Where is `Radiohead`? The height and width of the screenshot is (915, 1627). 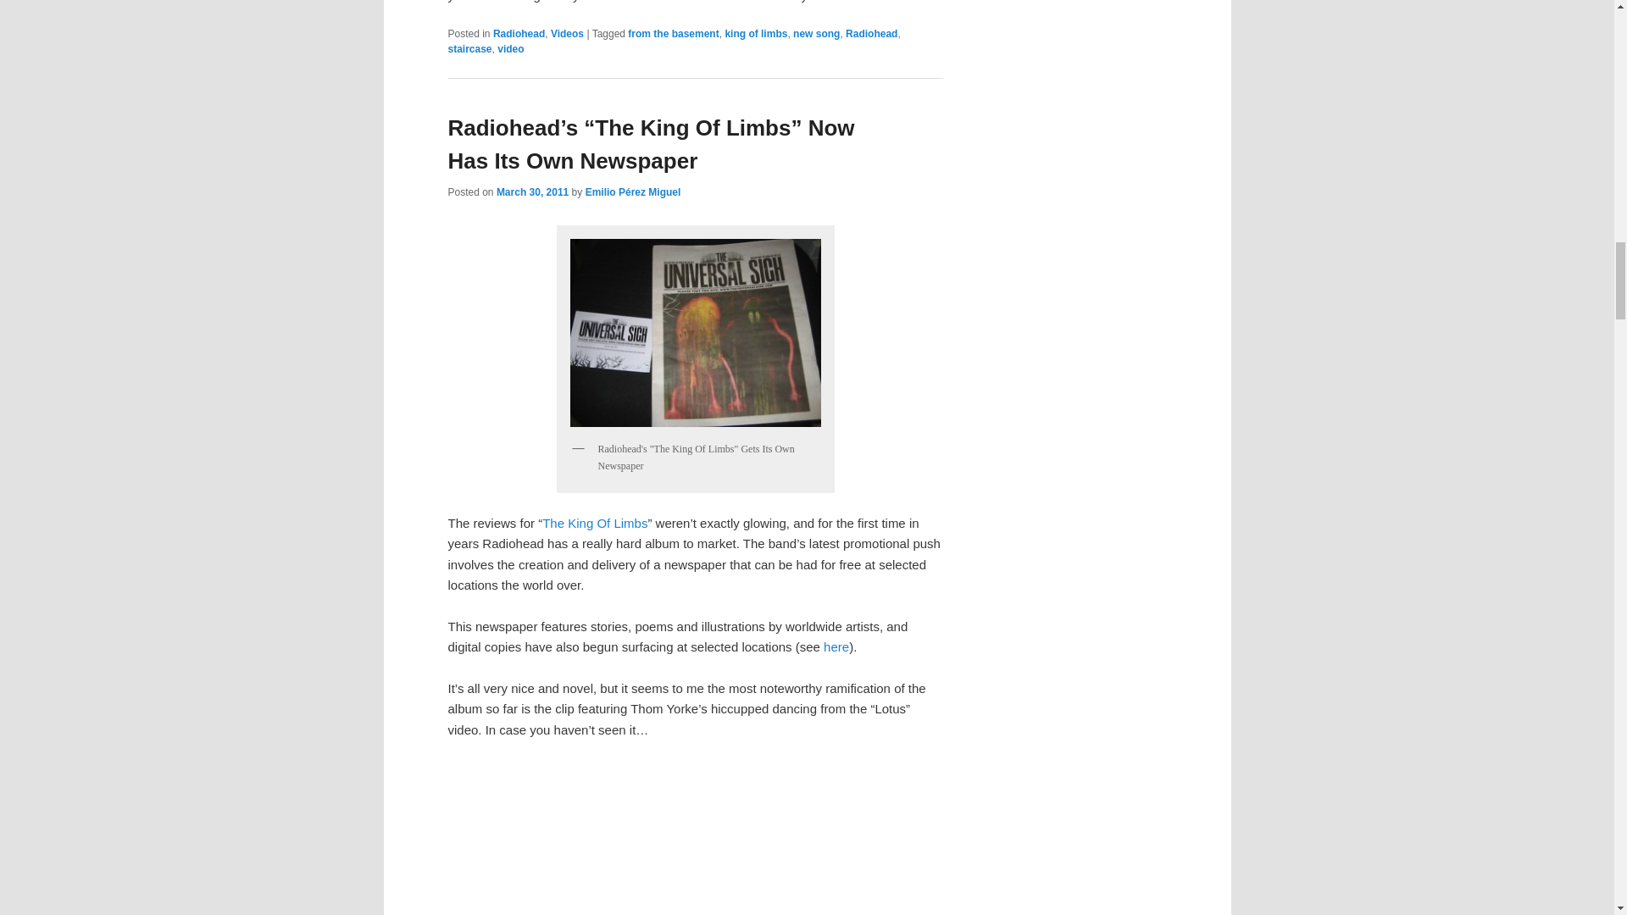 Radiohead is located at coordinates (871, 34).